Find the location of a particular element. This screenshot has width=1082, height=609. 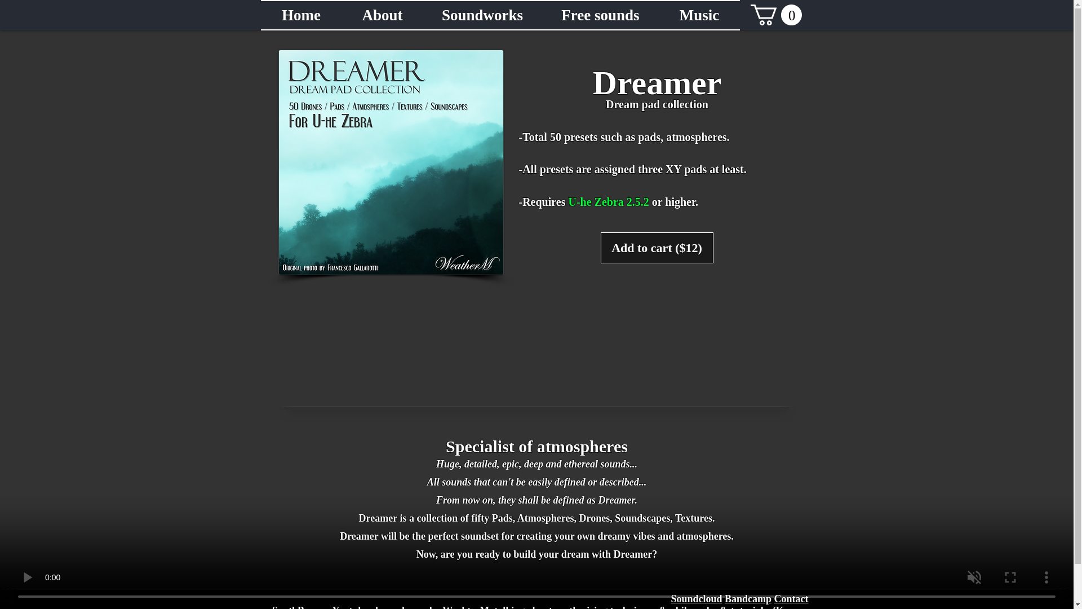

Music is located at coordinates (699, 15).